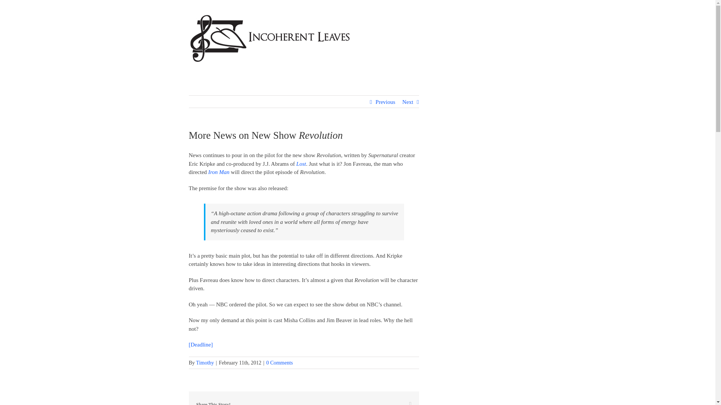  What do you see at coordinates (408, 102) in the screenshot?
I see `Next` at bounding box center [408, 102].